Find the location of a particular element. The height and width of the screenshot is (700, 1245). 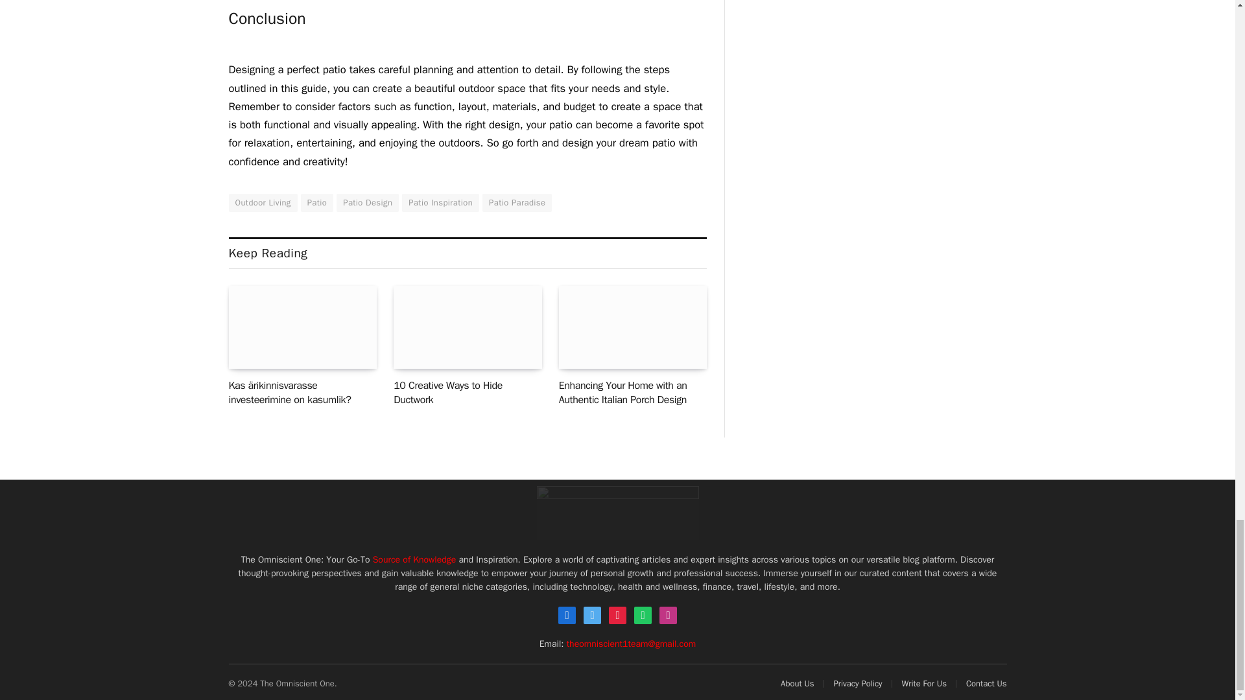

10 Creative Ways to Hide Ductwork is located at coordinates (467, 327).